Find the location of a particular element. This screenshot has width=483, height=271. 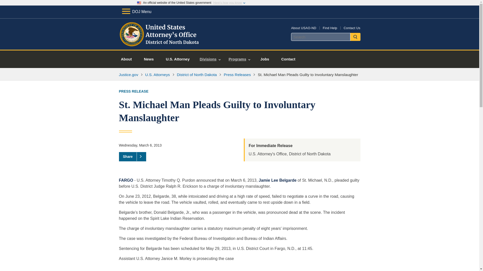

Programs is located at coordinates (239, 59).